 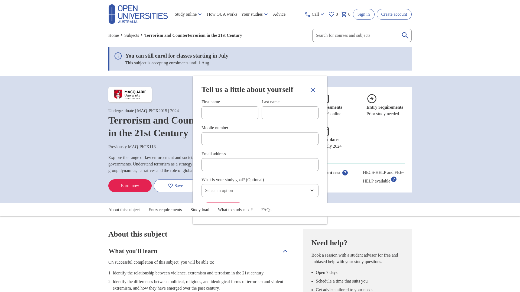 I want to click on Study online, so click(x=188, y=14).